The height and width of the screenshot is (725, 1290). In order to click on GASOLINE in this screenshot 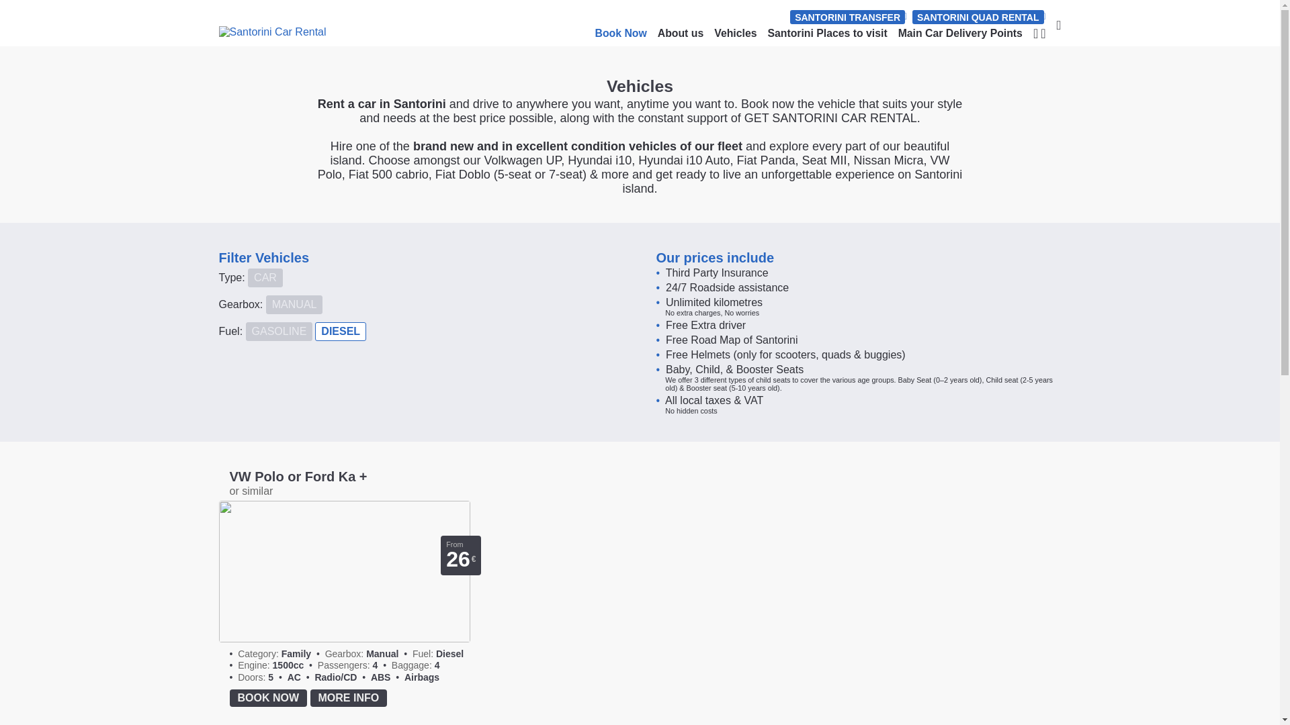, I will do `click(279, 331)`.